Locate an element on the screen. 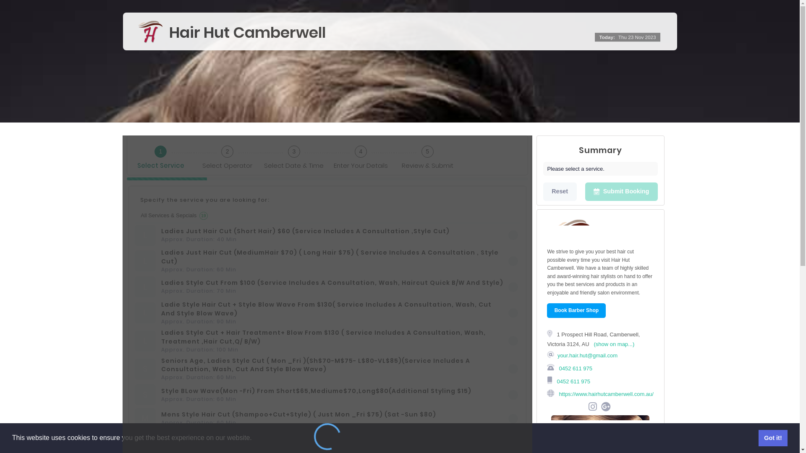 This screenshot has width=806, height=453. 0452 611 975 is located at coordinates (573, 381).